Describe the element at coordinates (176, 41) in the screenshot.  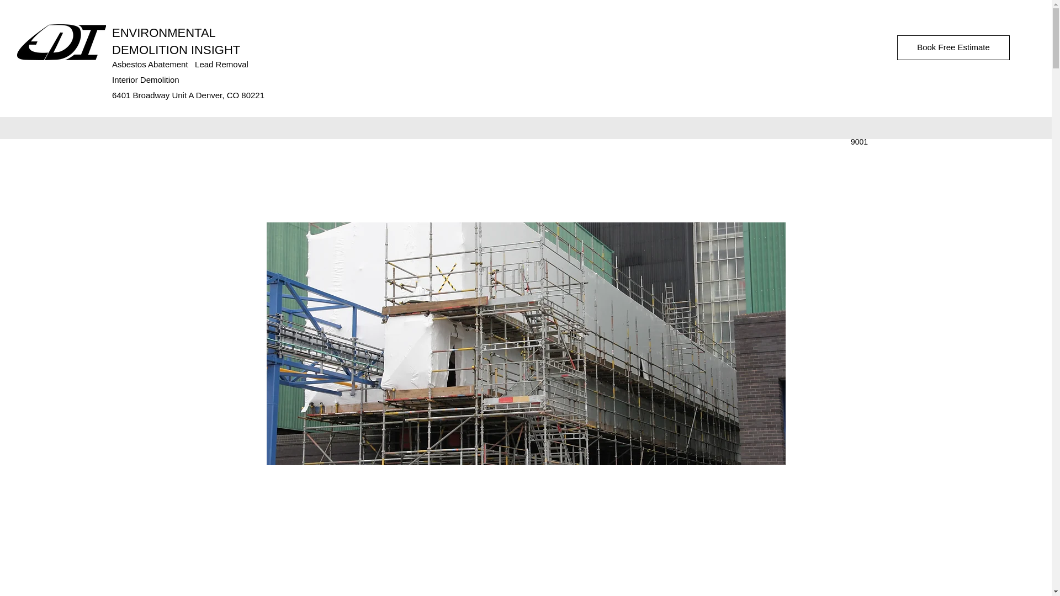
I see `ENVIRONMENTAL DEMOLITION INSIGHT` at that location.